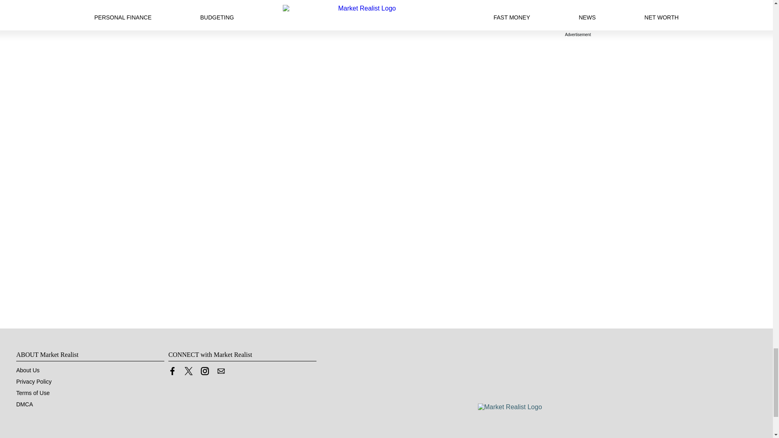 The image size is (779, 438). What do you see at coordinates (172, 373) in the screenshot?
I see `Link to Facebook` at bounding box center [172, 373].